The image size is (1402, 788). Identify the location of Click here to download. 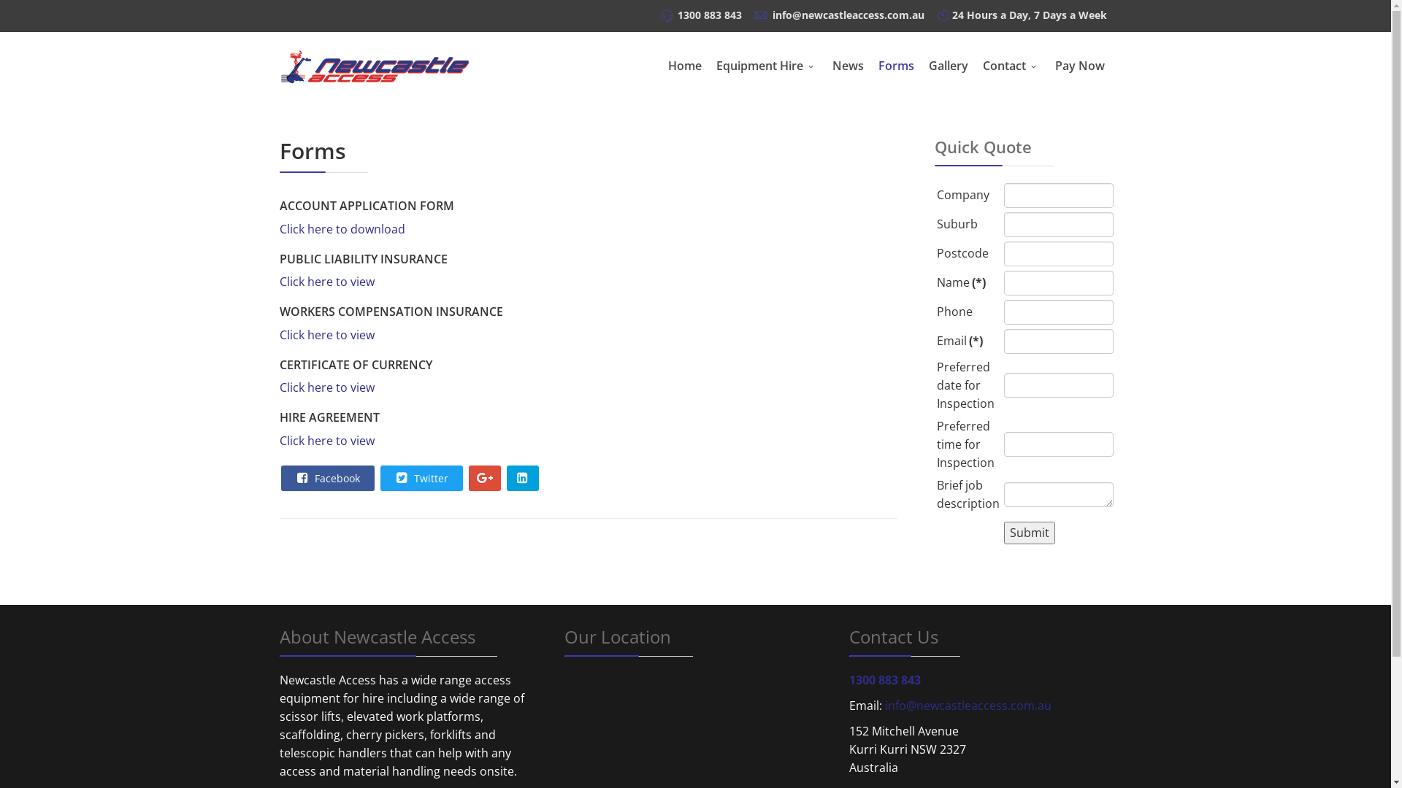
(342, 229).